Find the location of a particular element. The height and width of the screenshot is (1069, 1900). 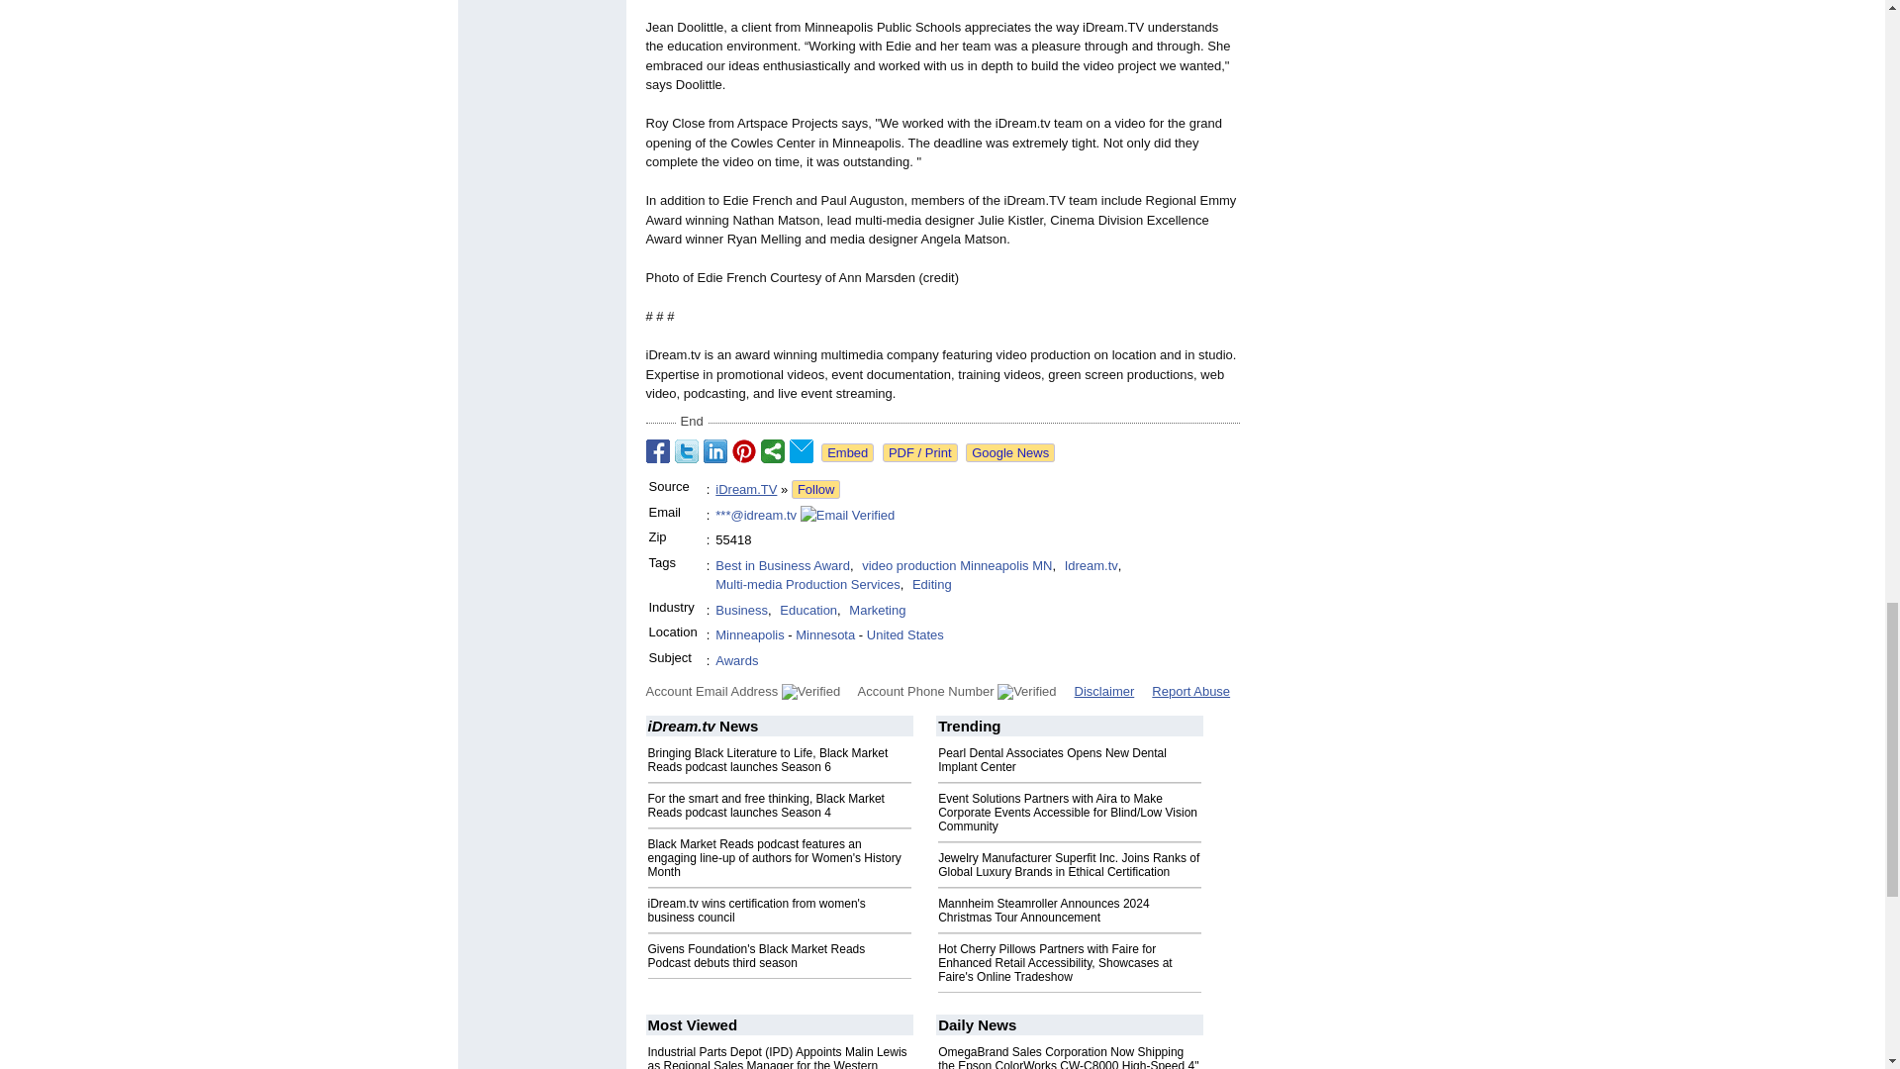

Email to a Friend is located at coordinates (802, 450).